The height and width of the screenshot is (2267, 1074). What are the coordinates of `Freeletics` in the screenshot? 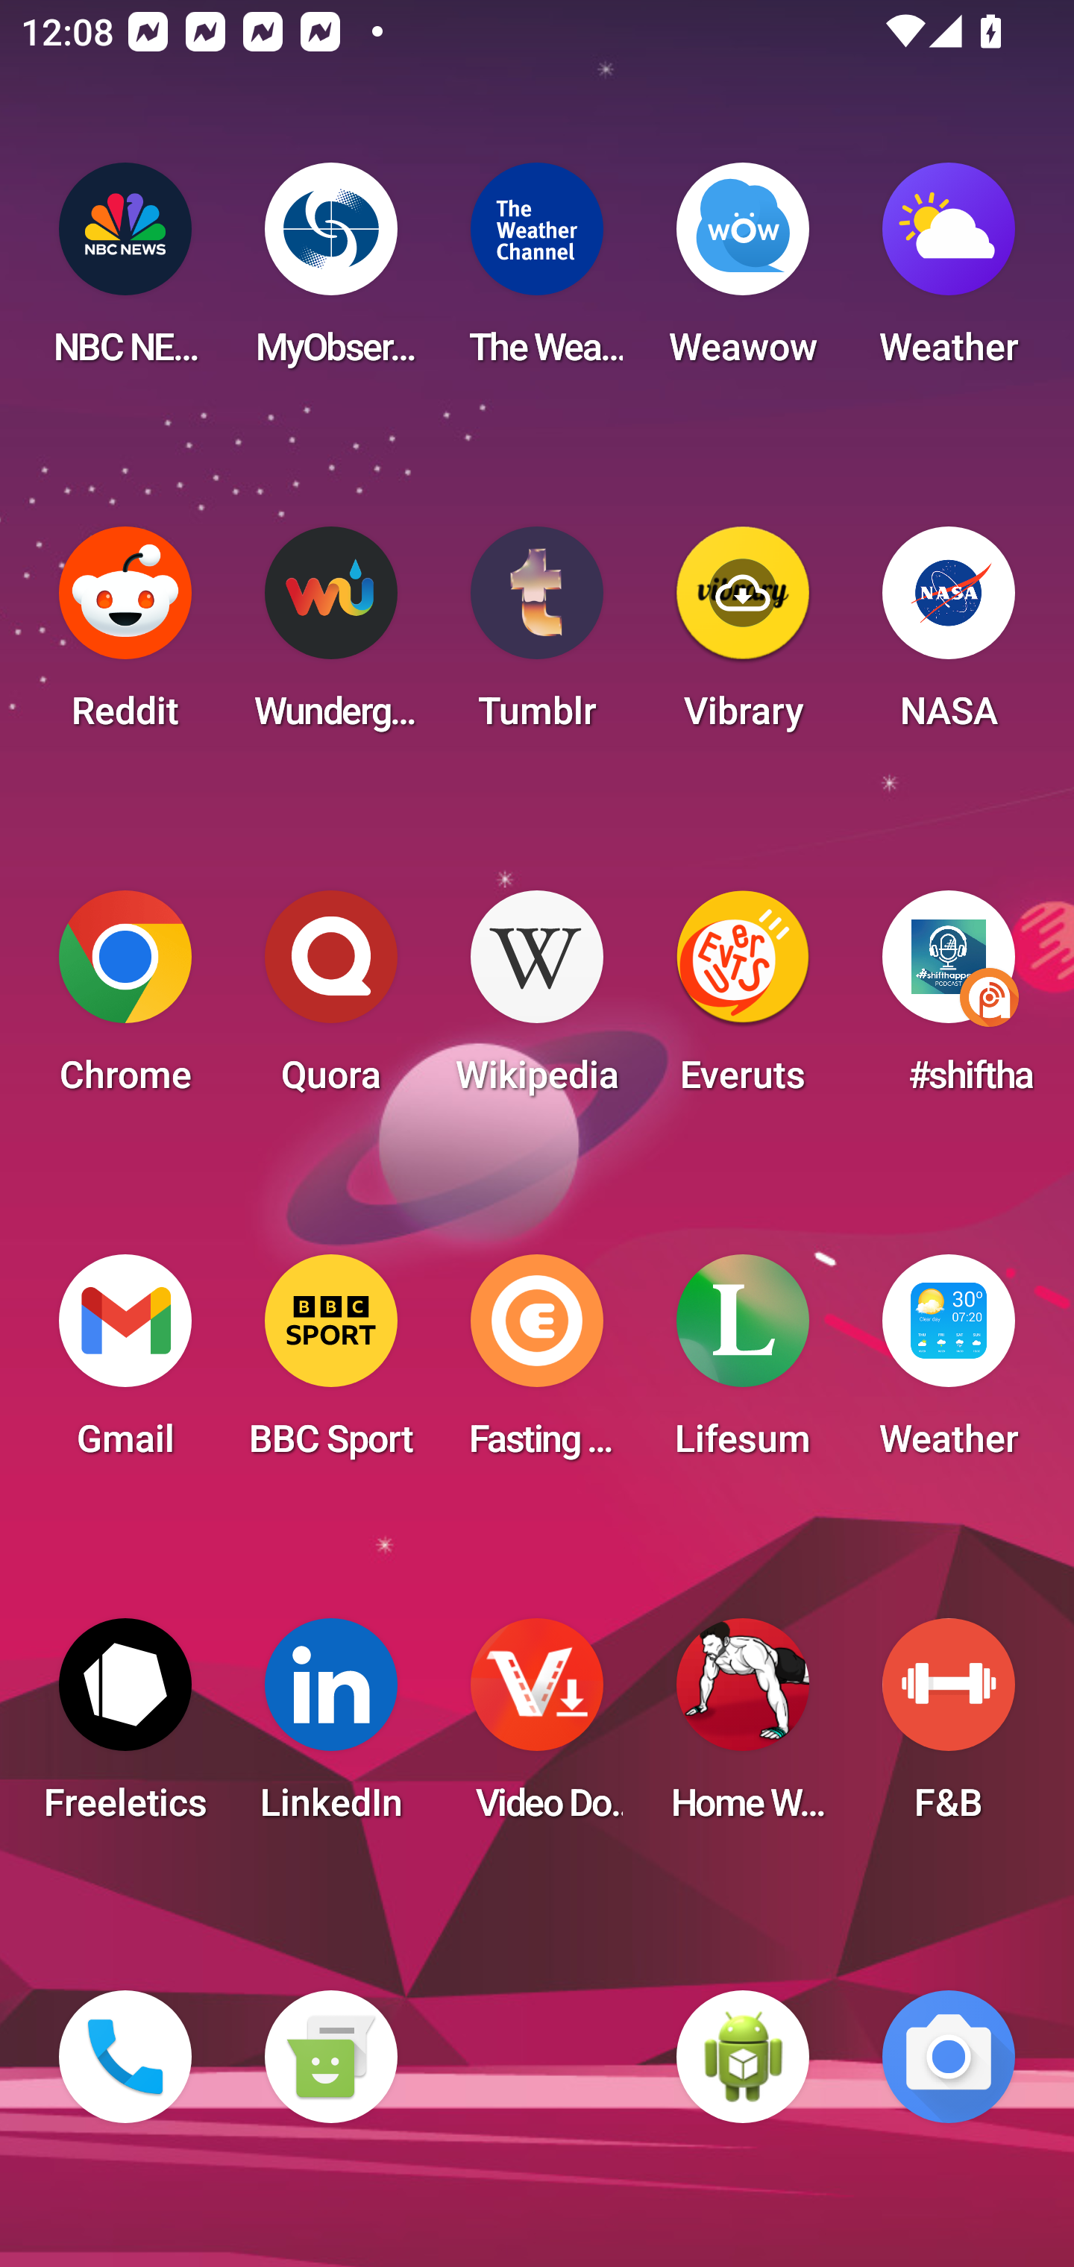 It's located at (125, 1729).